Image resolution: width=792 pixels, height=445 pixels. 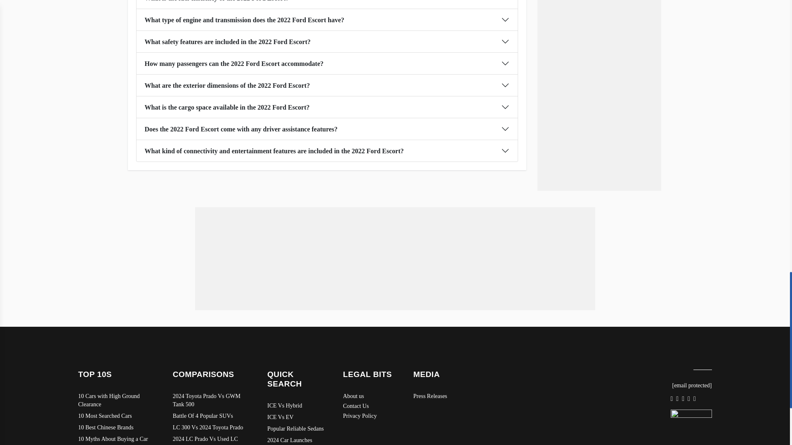 I want to click on 10 Myths About Buying a Car, so click(x=117, y=439).